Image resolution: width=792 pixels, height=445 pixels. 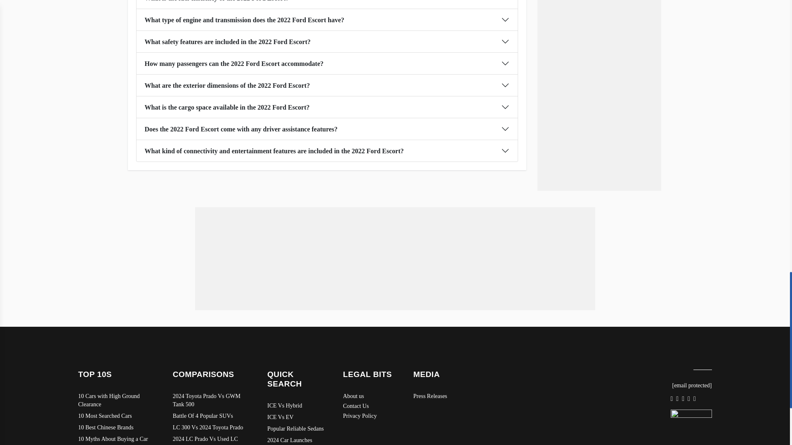 I want to click on 10 Myths About Buying a Car, so click(x=117, y=439).